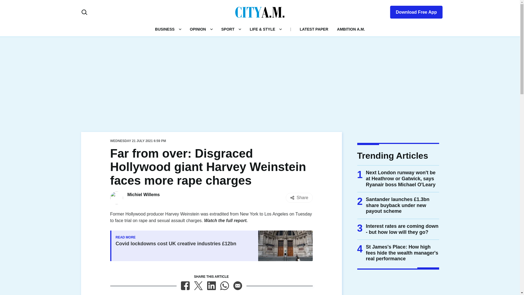 The image size is (524, 295). What do you see at coordinates (260, 12) in the screenshot?
I see `CityAM` at bounding box center [260, 12].